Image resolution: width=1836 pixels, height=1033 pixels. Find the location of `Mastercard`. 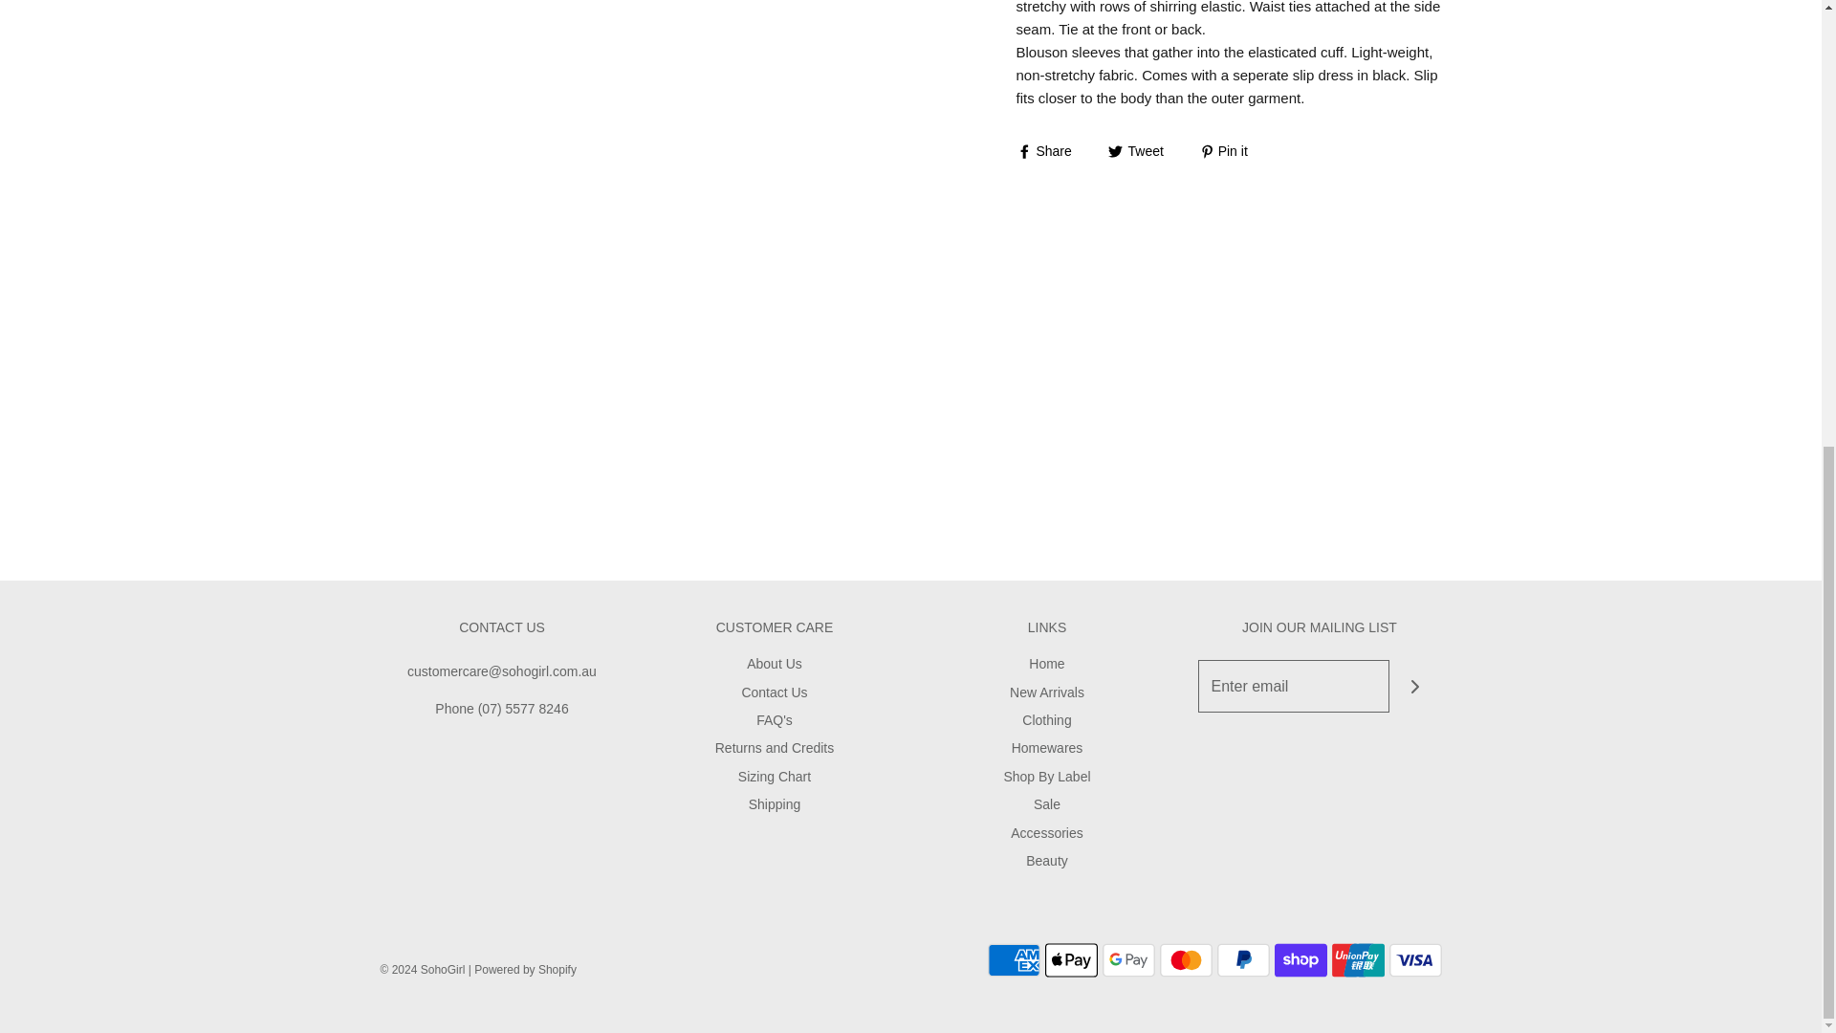

Mastercard is located at coordinates (1185, 959).